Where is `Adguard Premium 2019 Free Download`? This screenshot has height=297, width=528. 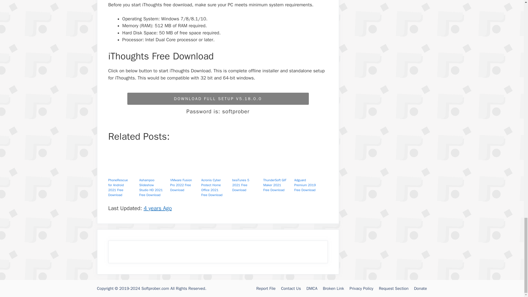
Adguard Premium 2019 Free Download is located at coordinates (309, 172).